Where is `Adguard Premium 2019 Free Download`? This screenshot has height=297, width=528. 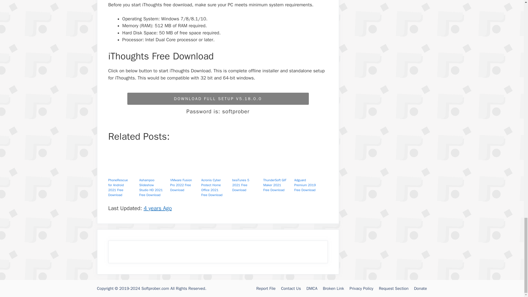
Adguard Premium 2019 Free Download is located at coordinates (309, 172).